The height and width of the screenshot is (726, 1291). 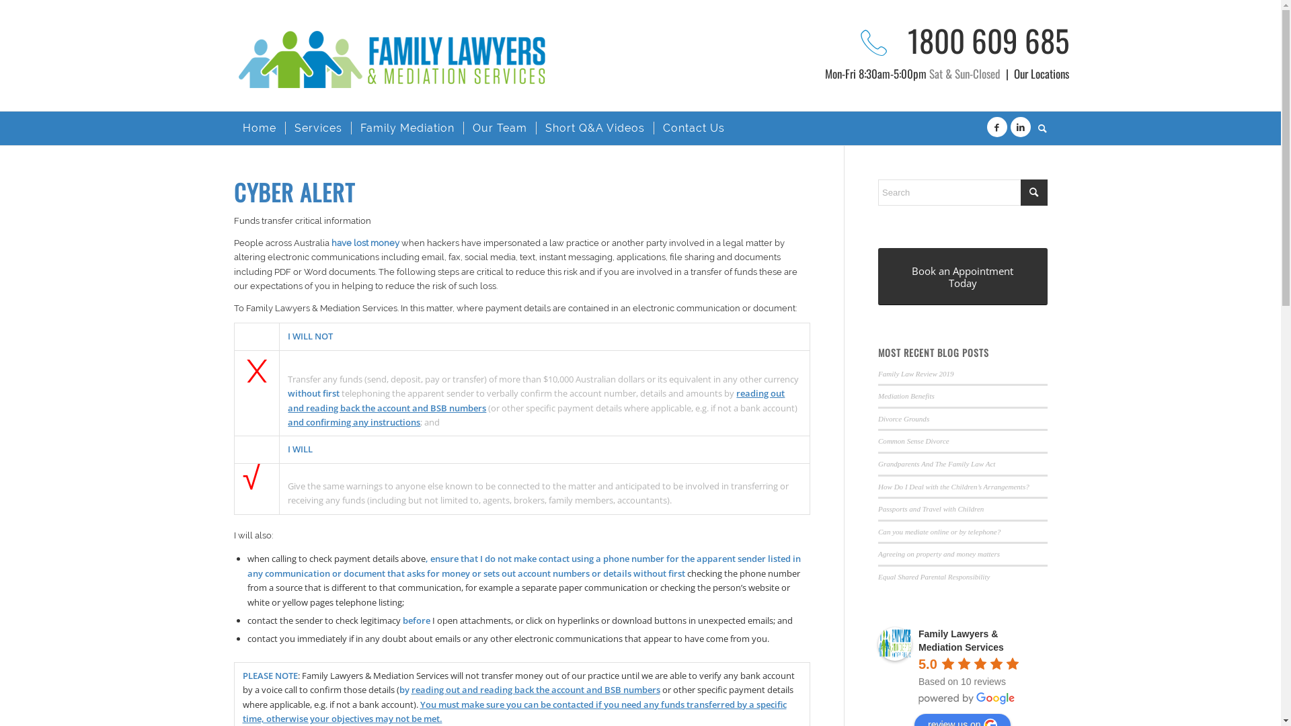 What do you see at coordinates (895, 644) in the screenshot?
I see `Family Lawyers & Mediation Services` at bounding box center [895, 644].